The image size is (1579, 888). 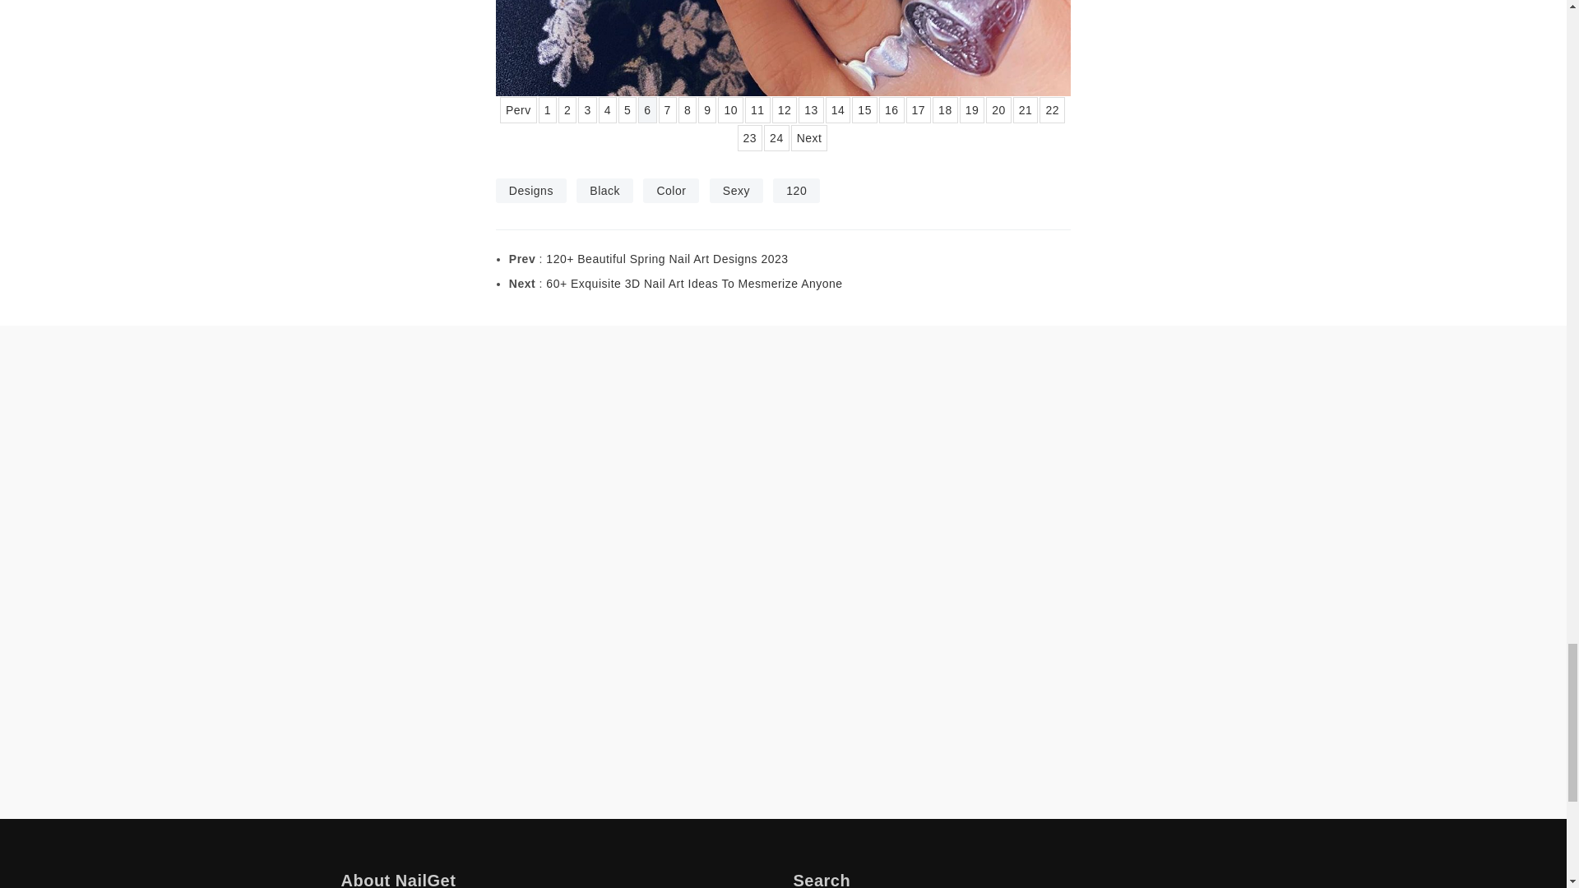 I want to click on Perv, so click(x=518, y=110).